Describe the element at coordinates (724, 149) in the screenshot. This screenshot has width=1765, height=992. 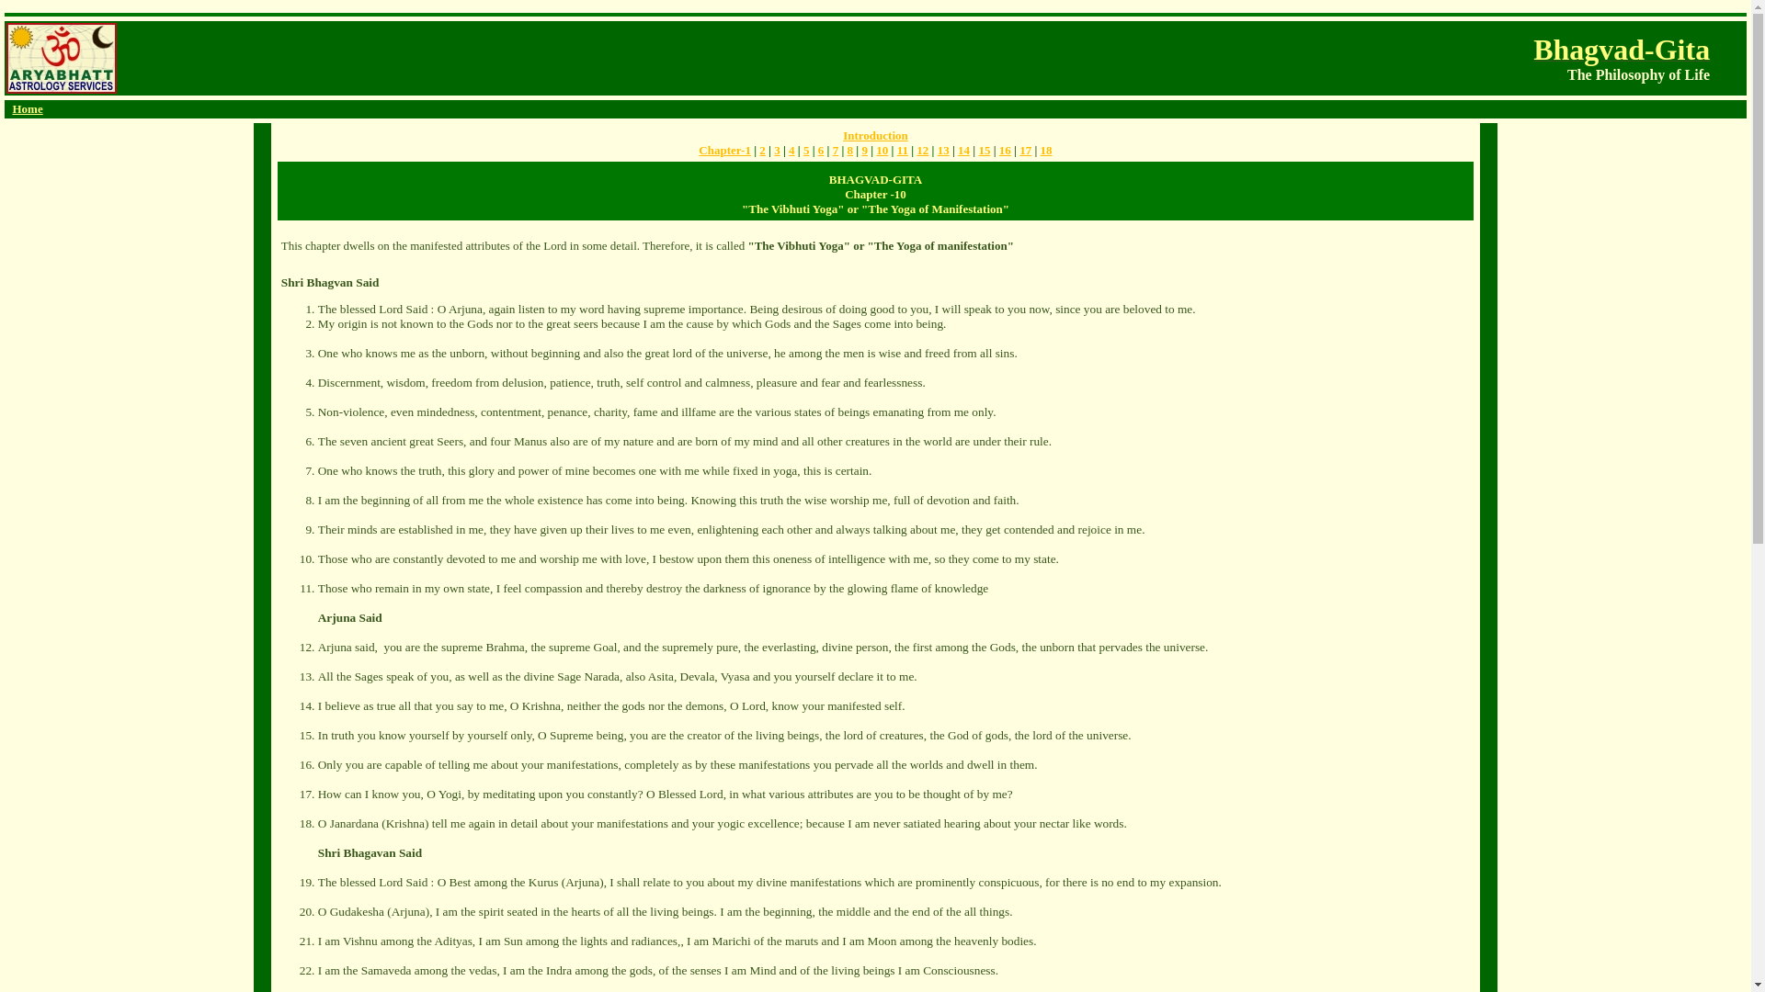
I see `Chapter-1` at that location.